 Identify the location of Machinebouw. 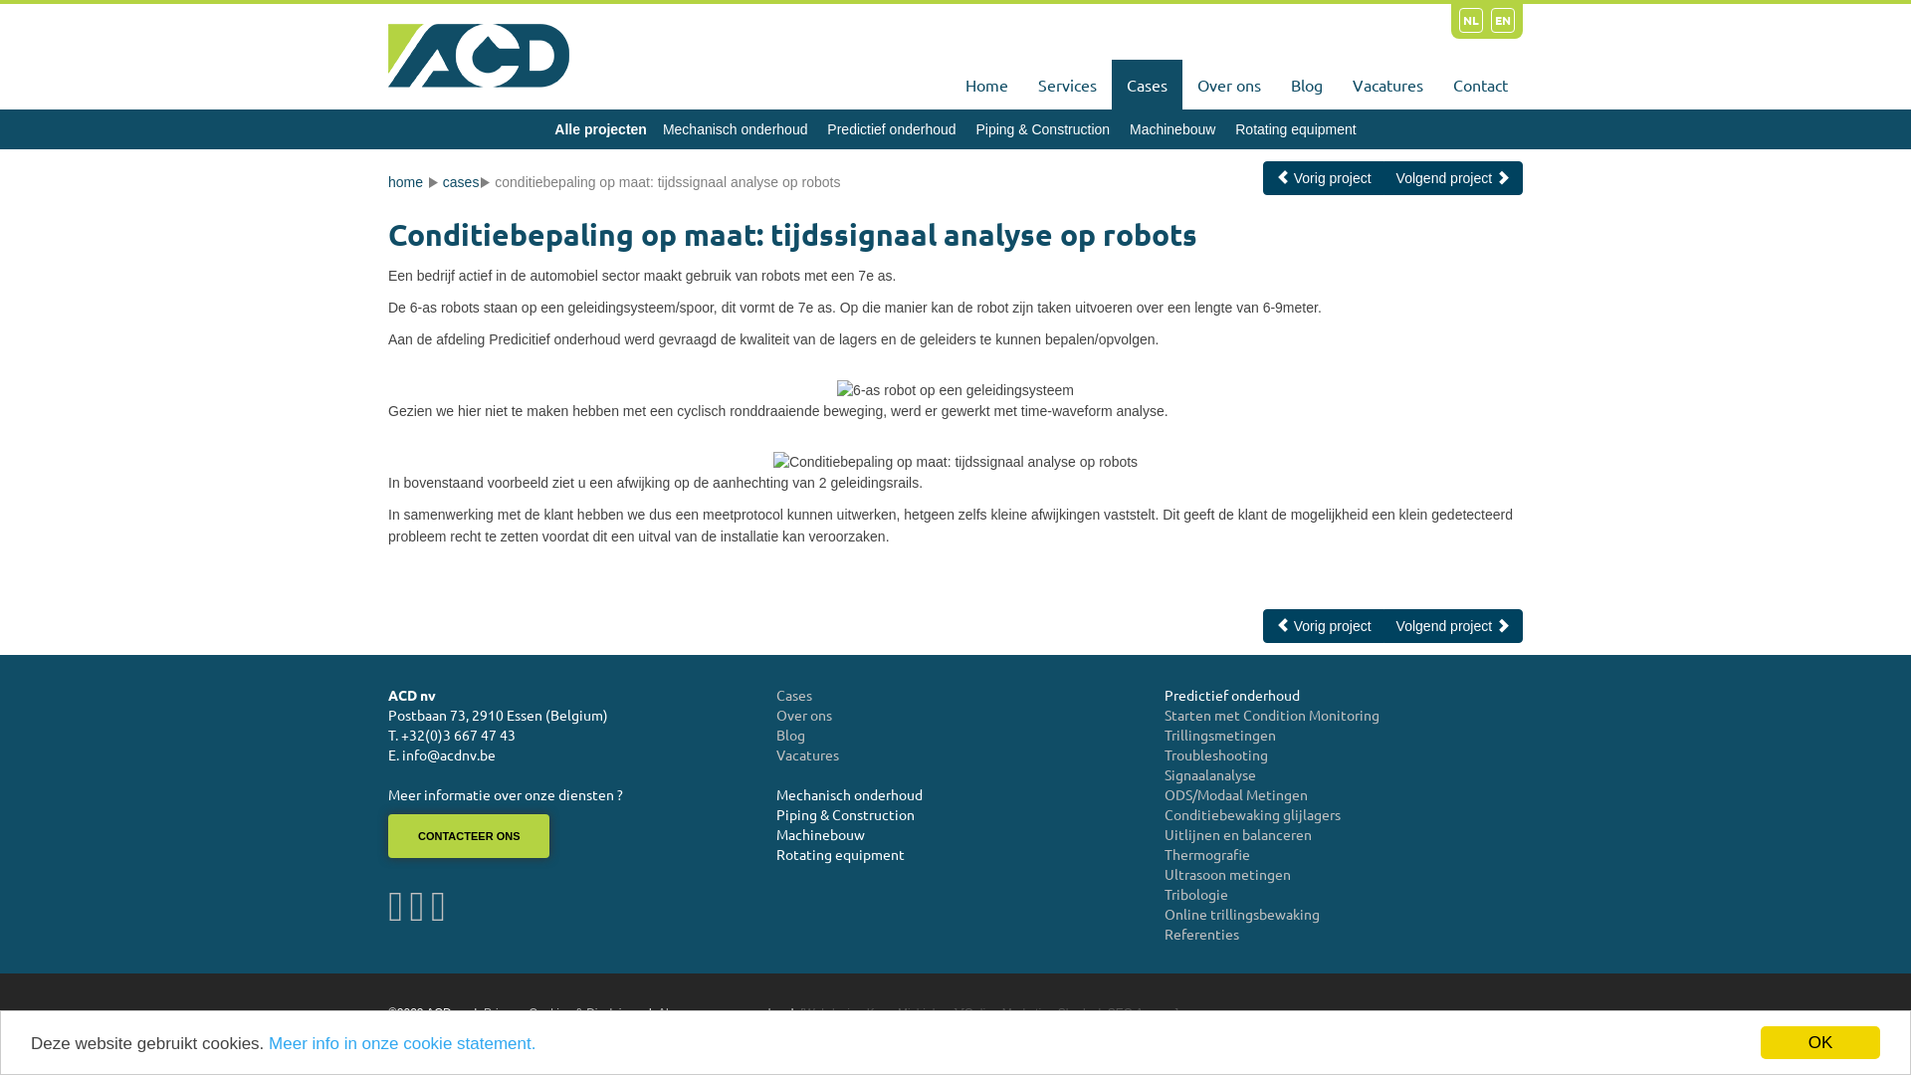
(820, 834).